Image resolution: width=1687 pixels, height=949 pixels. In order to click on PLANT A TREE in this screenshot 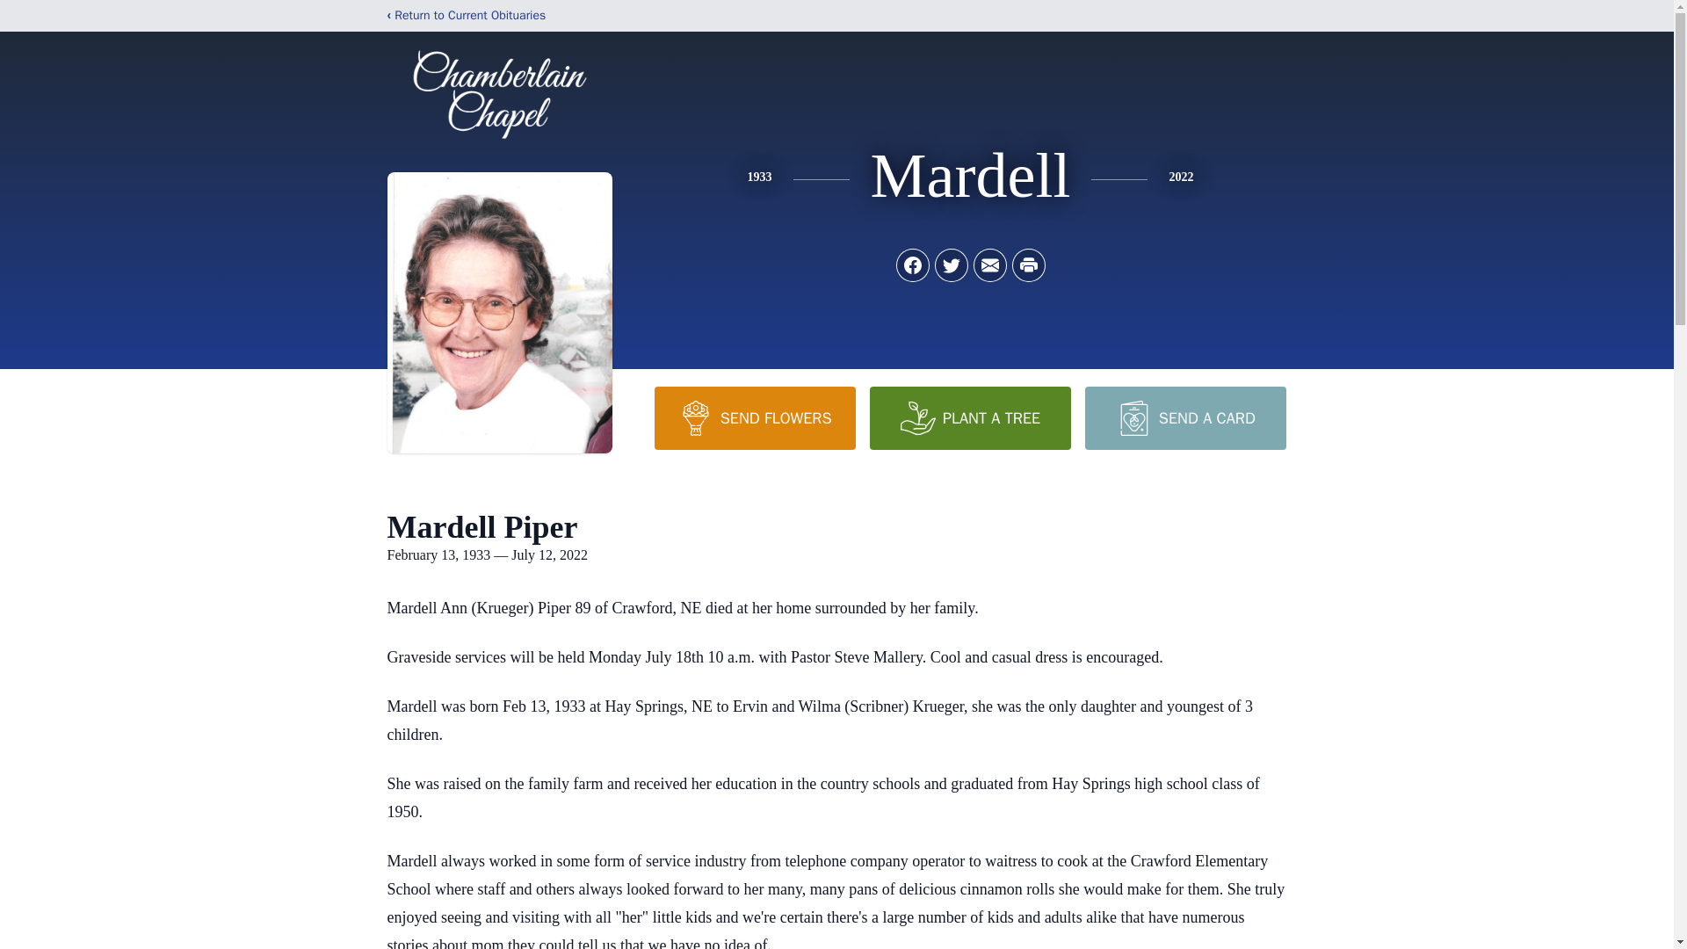, I will do `click(970, 417)`.